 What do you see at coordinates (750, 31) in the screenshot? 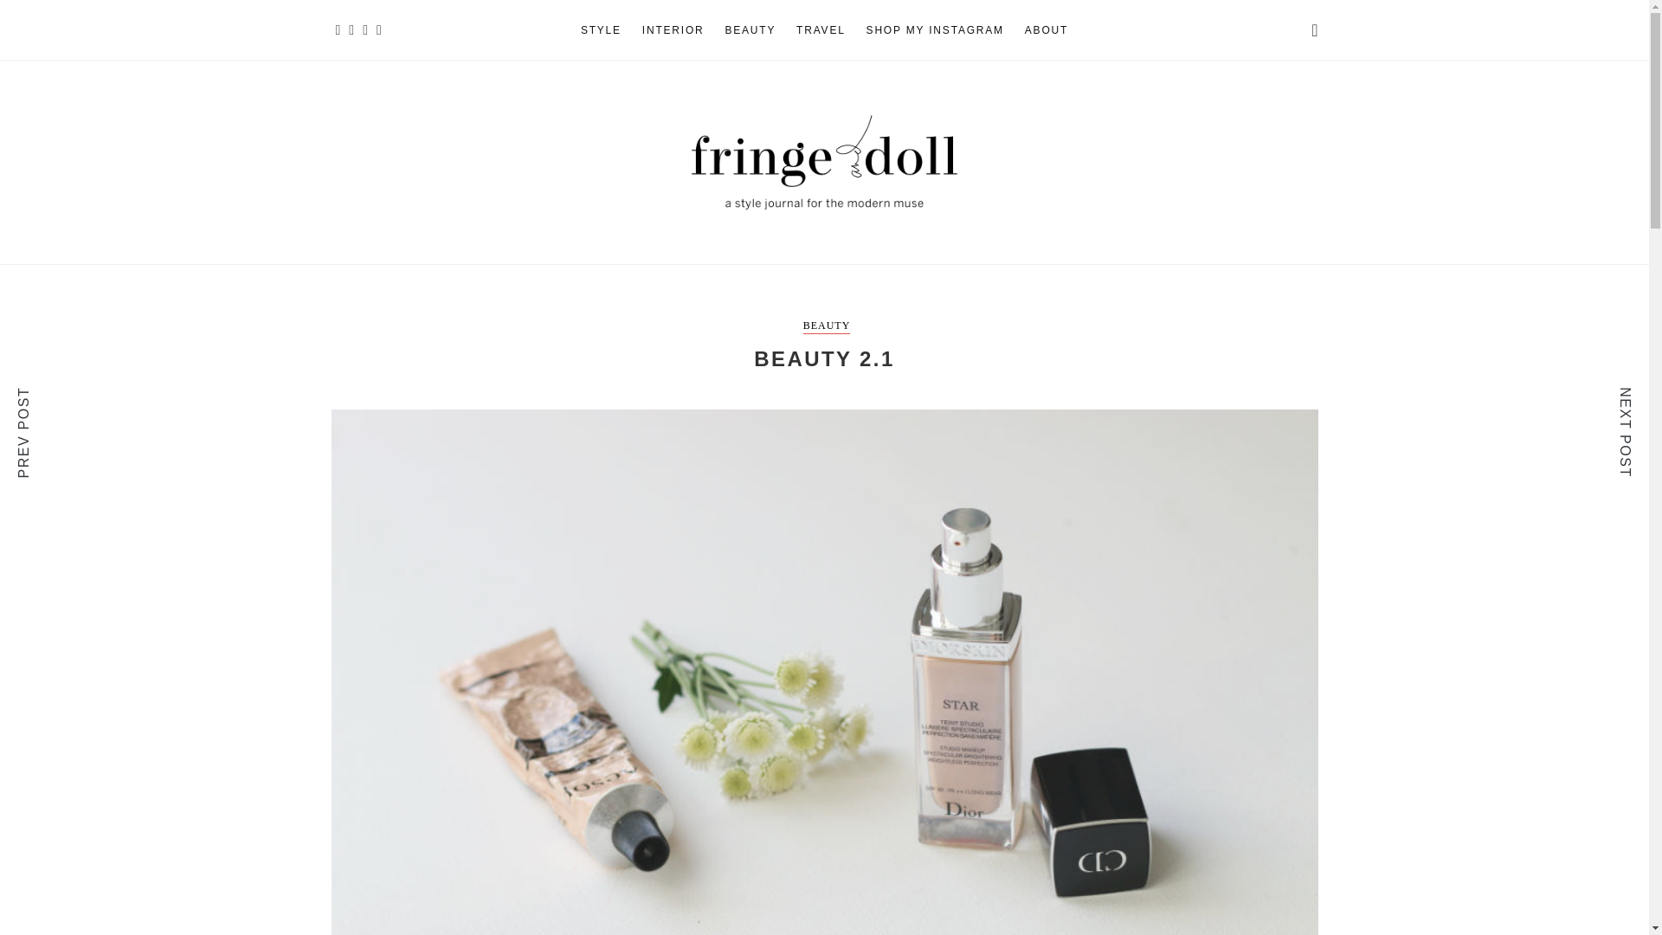
I see `BEAUTY` at bounding box center [750, 31].